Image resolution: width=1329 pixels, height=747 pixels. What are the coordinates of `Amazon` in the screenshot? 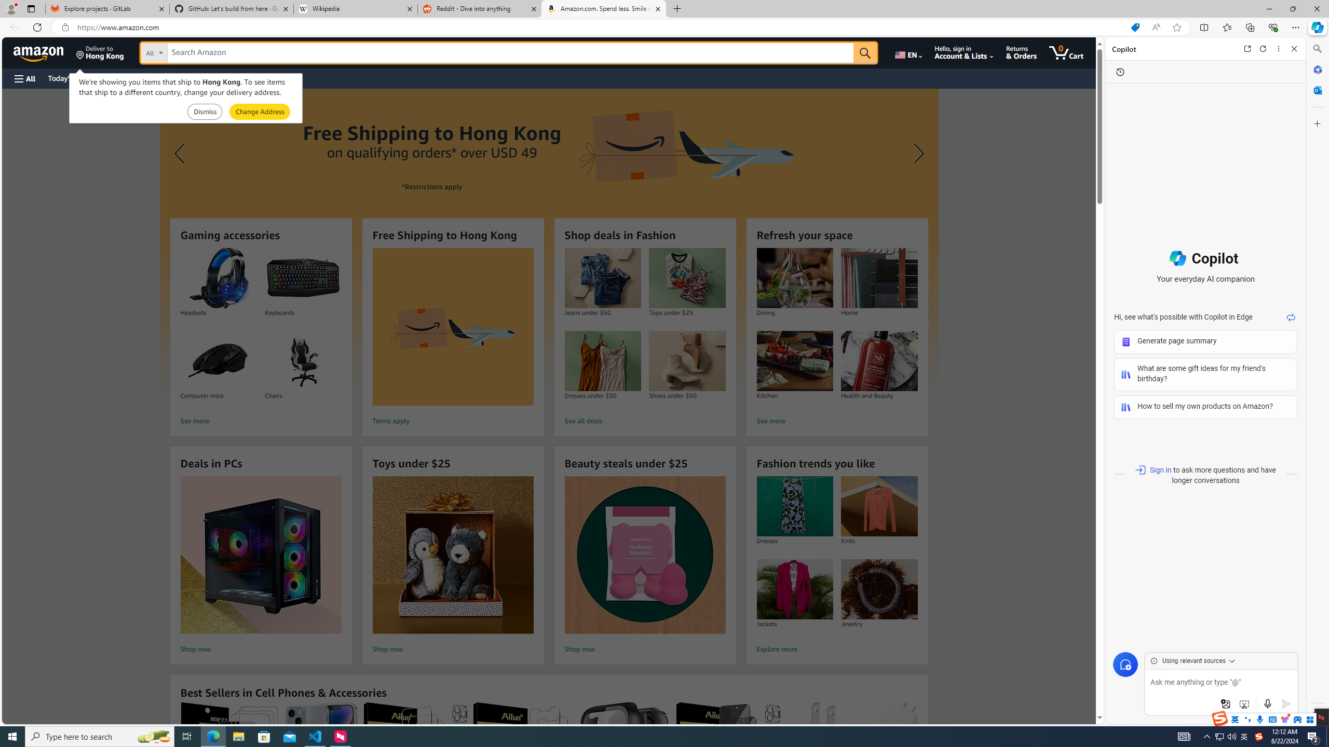 It's located at (39, 52).